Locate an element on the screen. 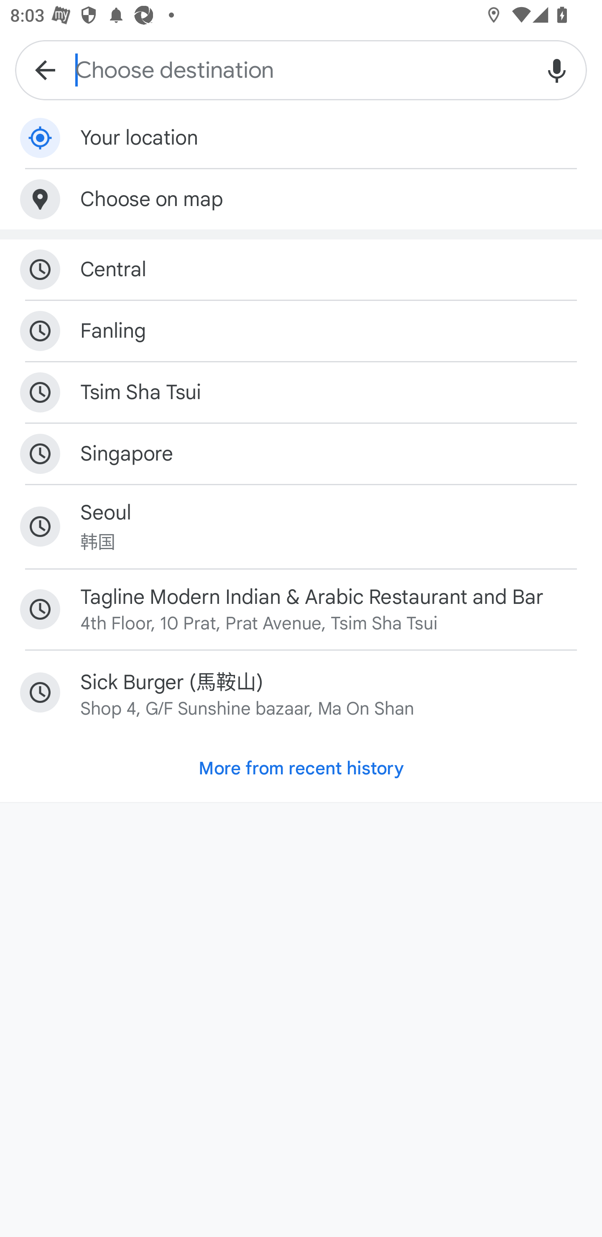 The image size is (602, 1237). Seoul 韩国 is located at coordinates (301, 526).